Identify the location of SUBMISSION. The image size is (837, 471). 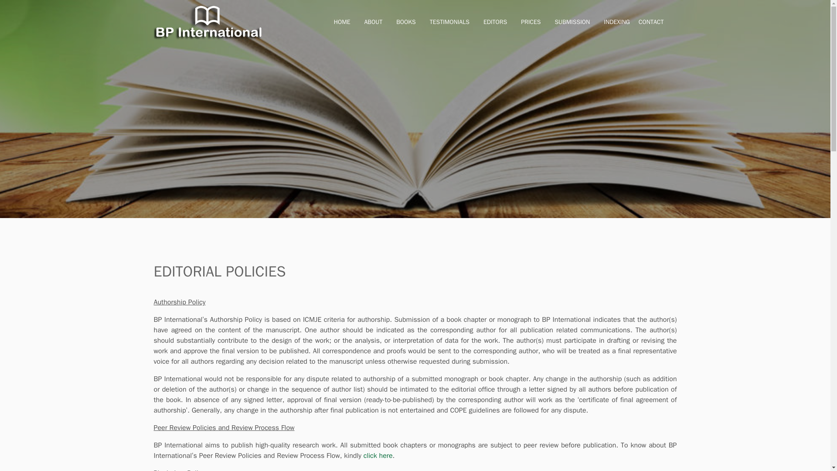
(572, 22).